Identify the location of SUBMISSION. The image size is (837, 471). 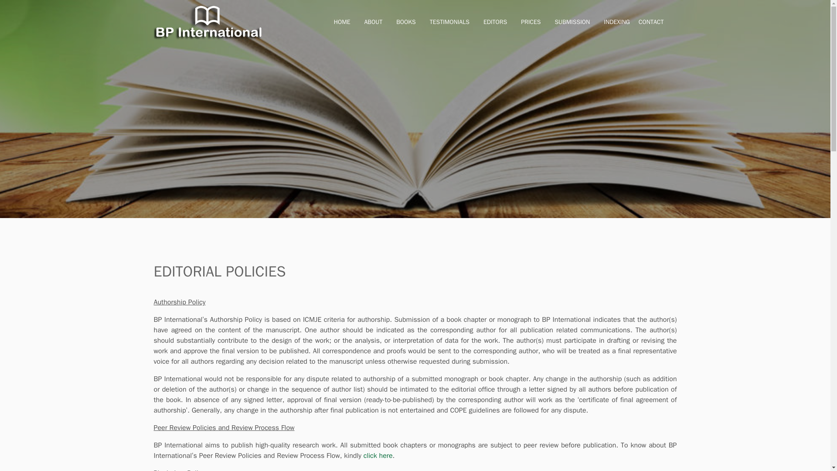
(572, 22).